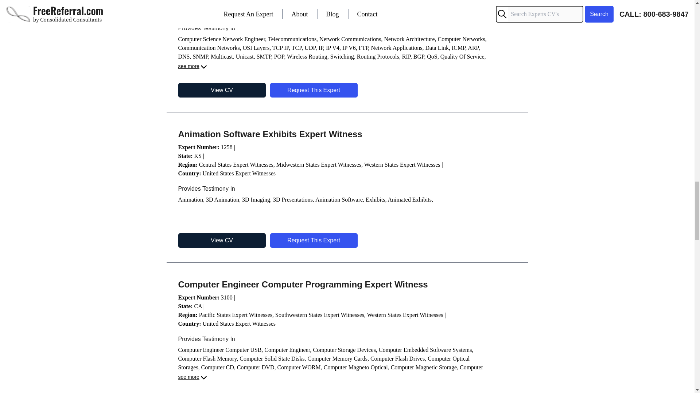 Image resolution: width=700 pixels, height=393 pixels. I want to click on see more, so click(192, 67).